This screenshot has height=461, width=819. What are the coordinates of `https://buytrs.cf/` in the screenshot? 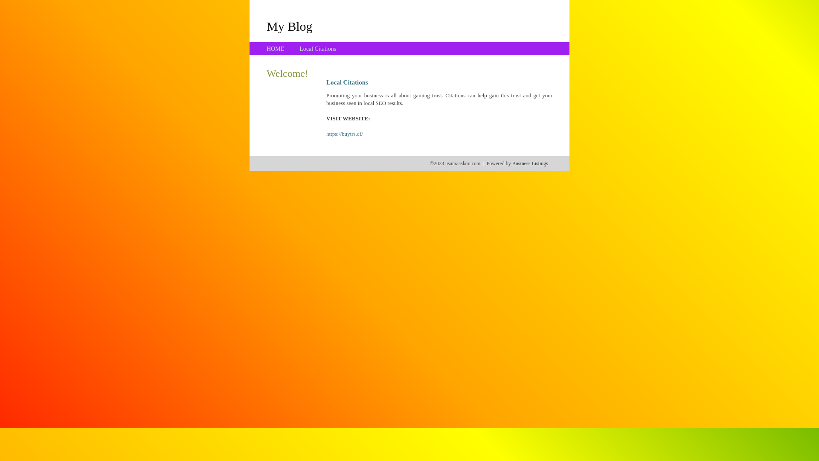 It's located at (345, 134).